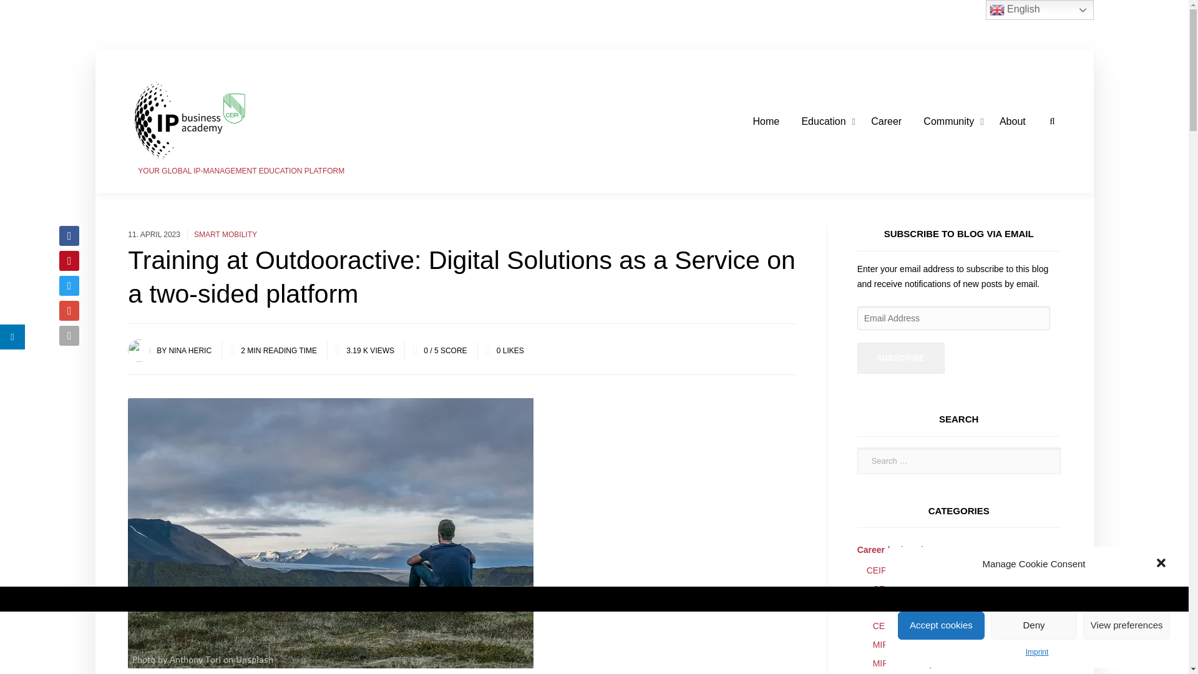 The width and height of the screenshot is (1198, 674). What do you see at coordinates (1126, 625) in the screenshot?
I see `View preferences` at bounding box center [1126, 625].